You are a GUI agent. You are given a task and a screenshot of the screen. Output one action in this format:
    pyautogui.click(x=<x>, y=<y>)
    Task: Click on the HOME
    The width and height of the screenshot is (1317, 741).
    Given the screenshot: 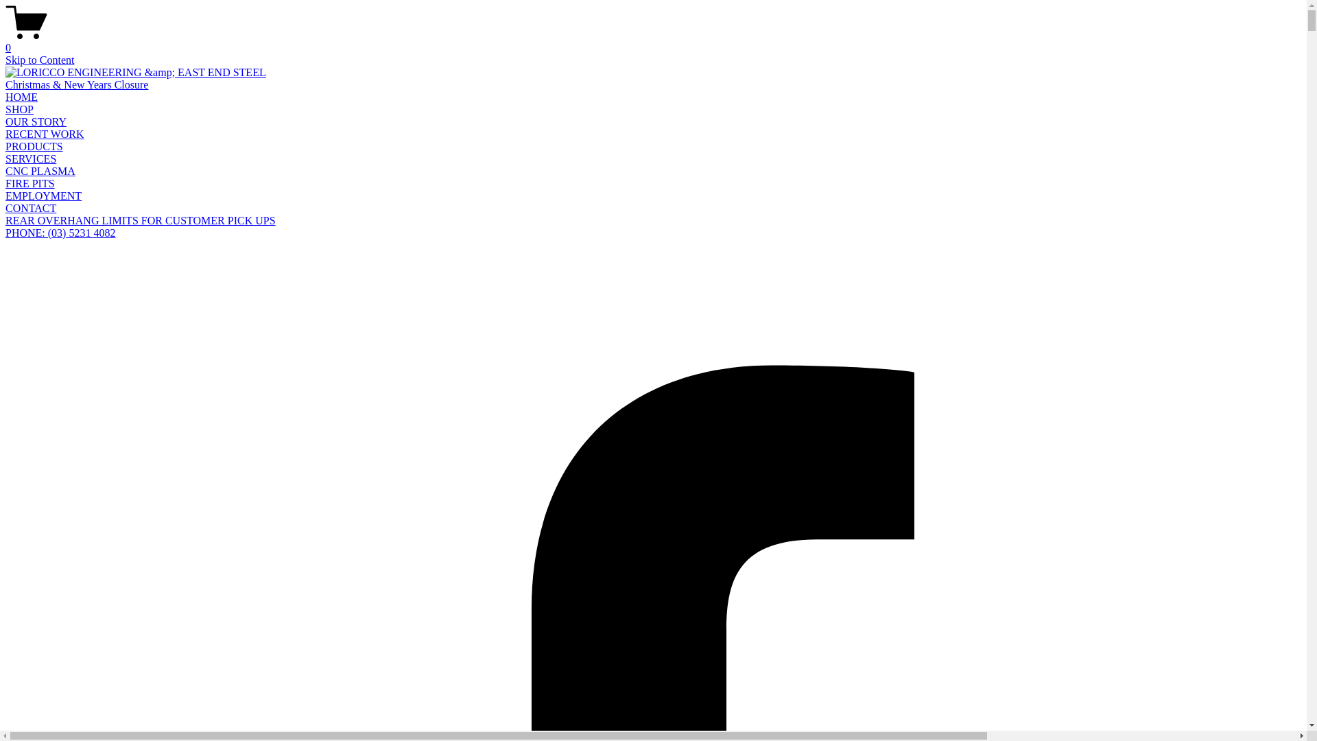 What is the action you would take?
    pyautogui.click(x=22, y=97)
    